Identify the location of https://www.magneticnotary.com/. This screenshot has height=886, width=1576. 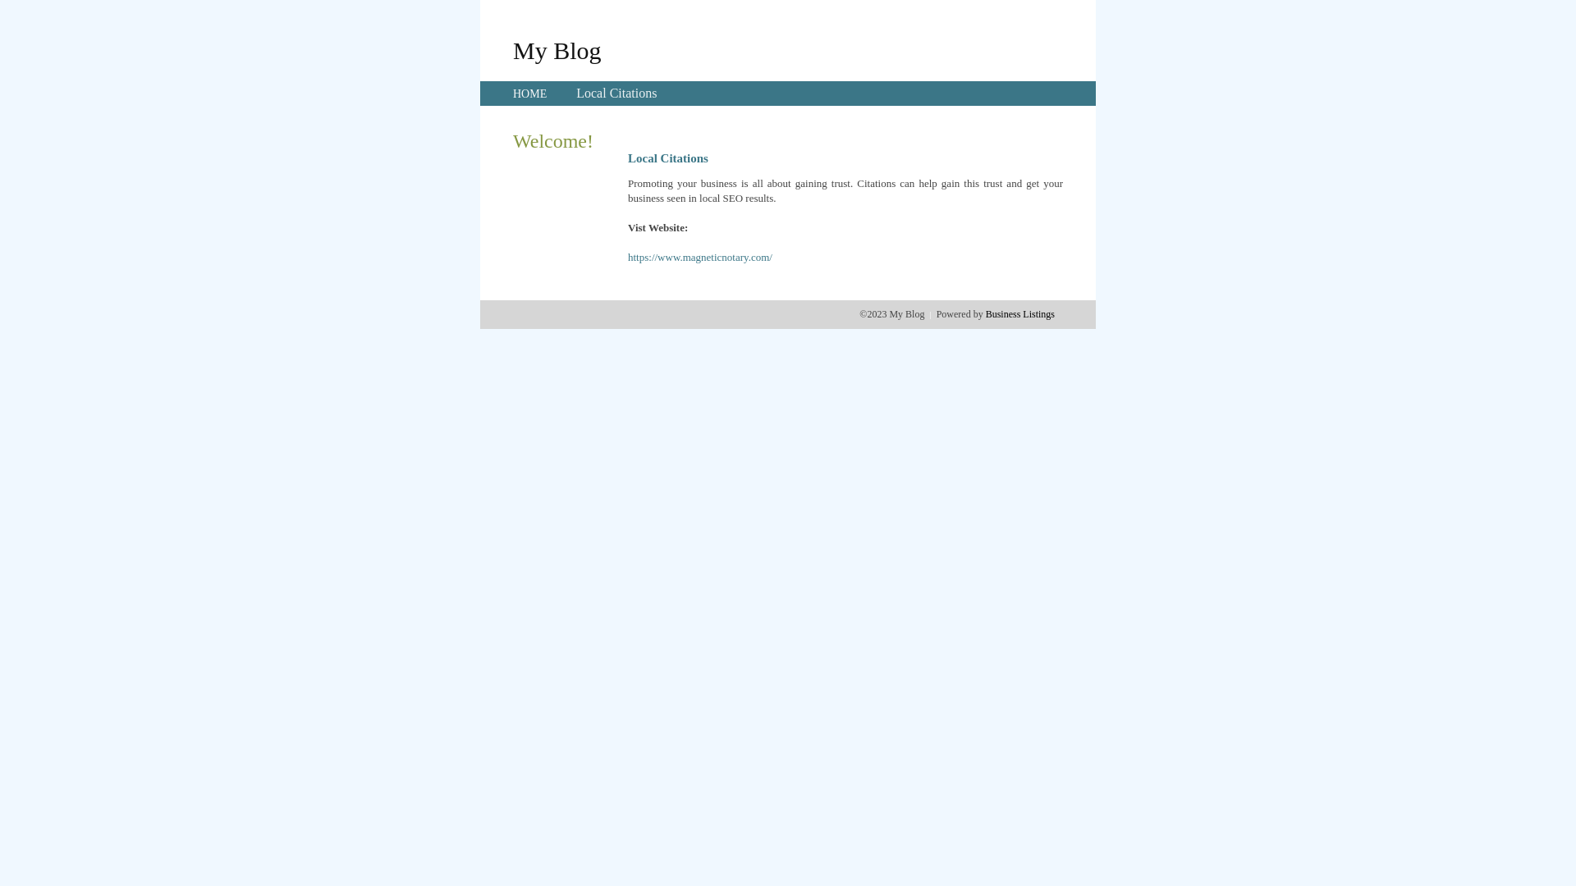
(700, 258).